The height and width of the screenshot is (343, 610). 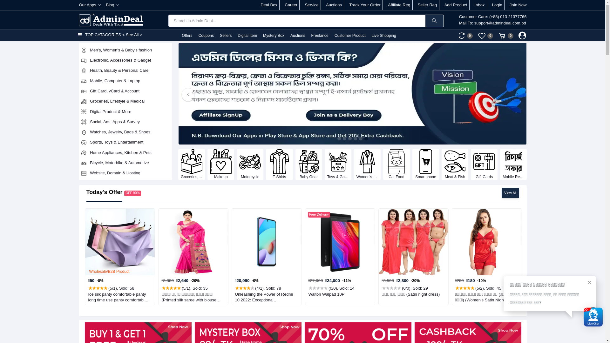 I want to click on Mobile Reacharge, so click(x=513, y=165).